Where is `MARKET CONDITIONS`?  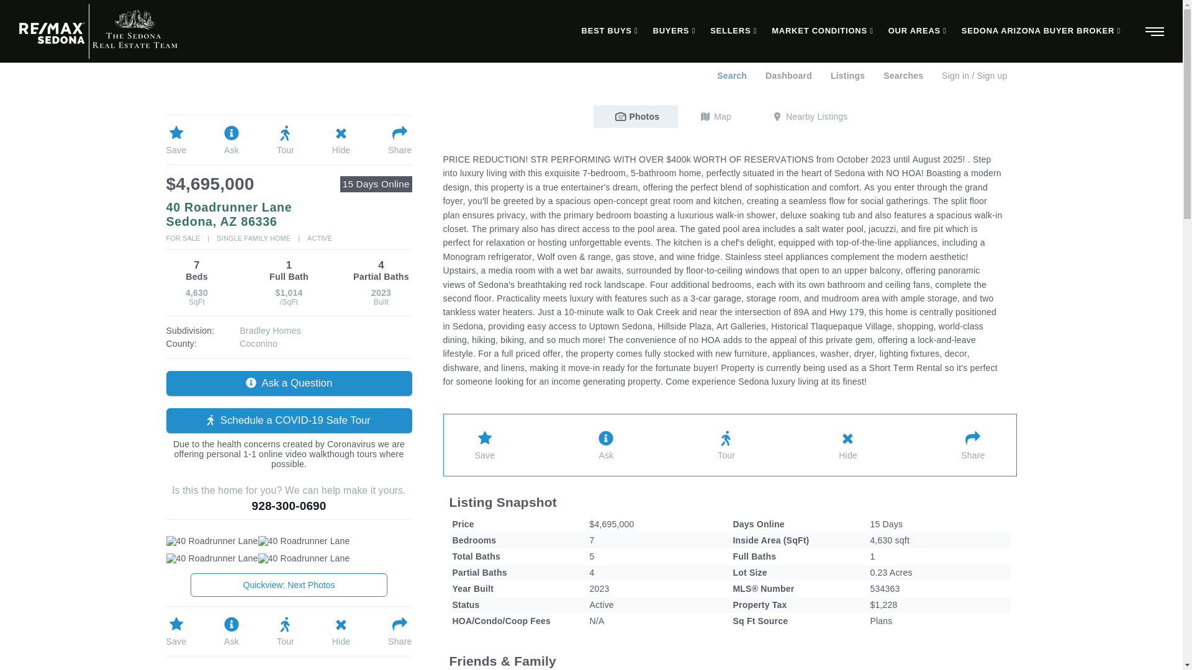
MARKET CONDITIONS is located at coordinates (822, 31).